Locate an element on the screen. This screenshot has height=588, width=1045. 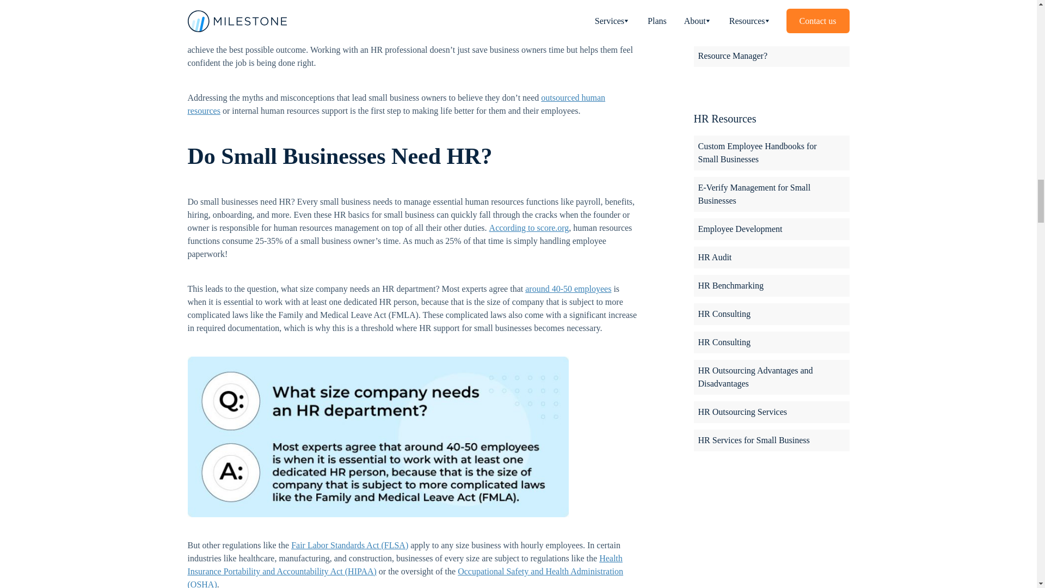
What Are the Functions of a Human Resource Manager? is located at coordinates (771, 50).